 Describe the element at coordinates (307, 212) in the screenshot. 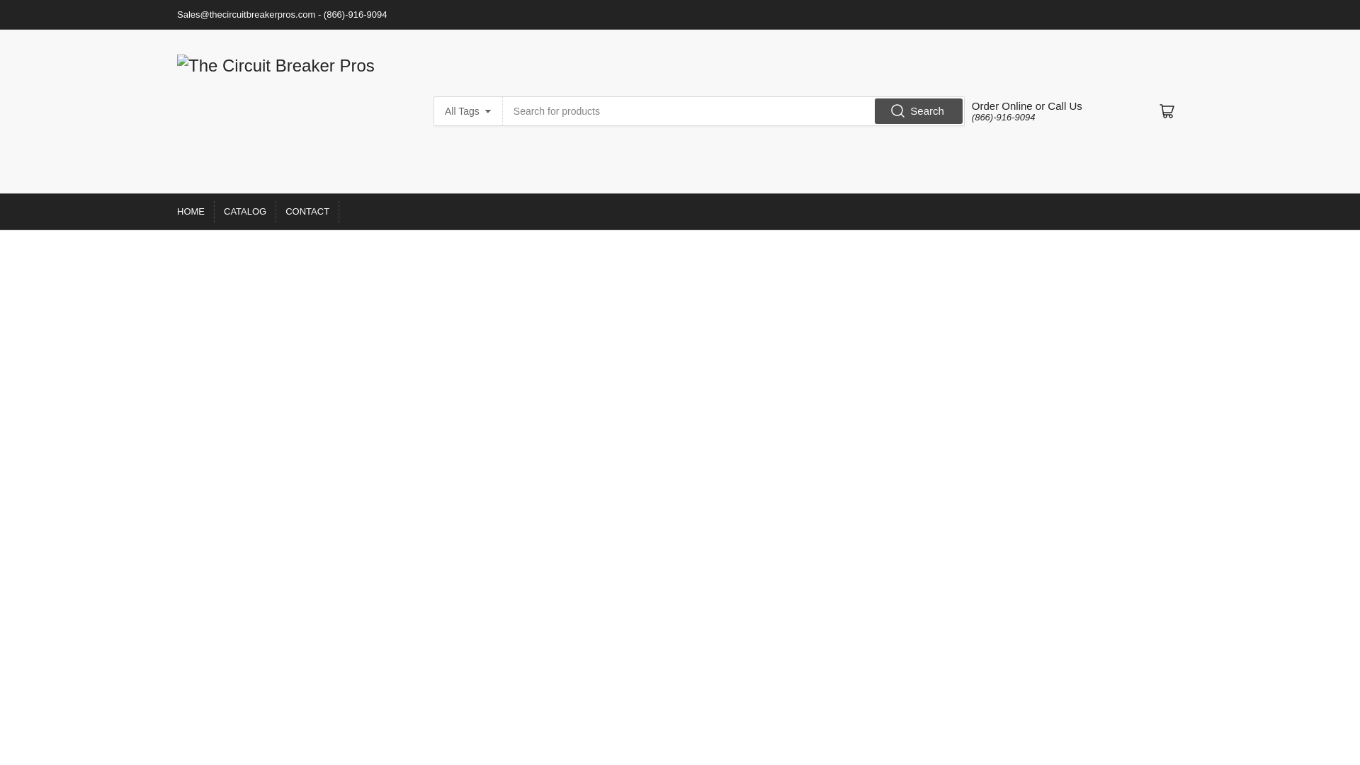

I see `CONTACT` at that location.